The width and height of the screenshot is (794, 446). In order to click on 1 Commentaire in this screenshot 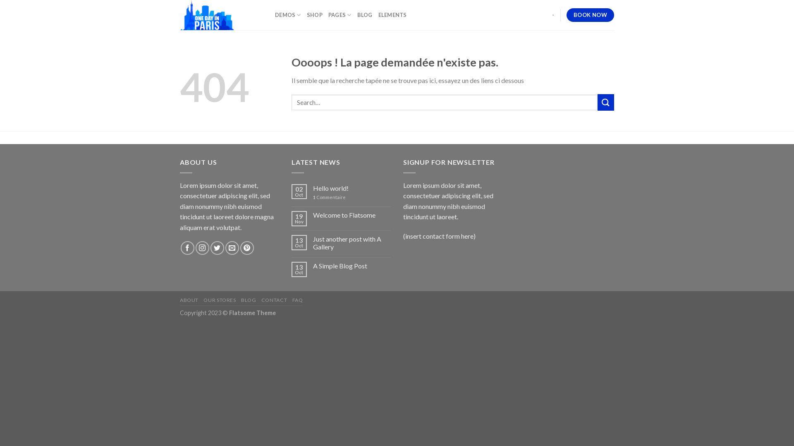, I will do `click(352, 197)`.